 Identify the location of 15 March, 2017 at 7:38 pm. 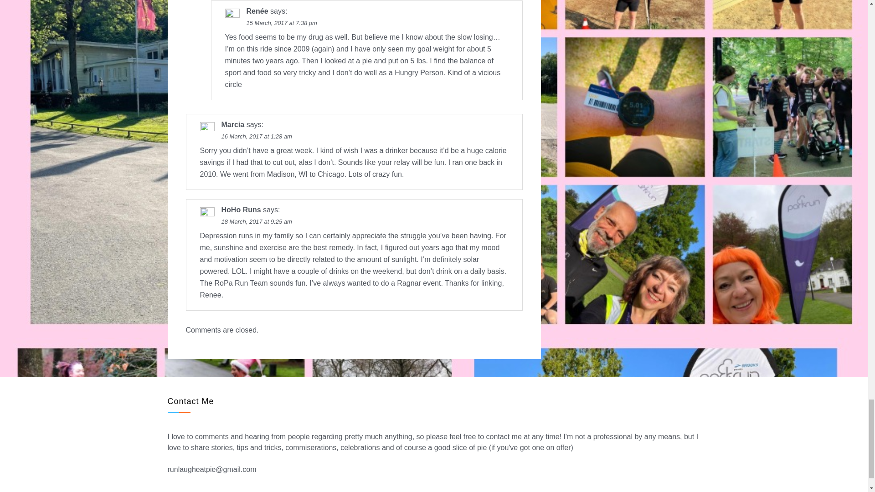
(281, 23).